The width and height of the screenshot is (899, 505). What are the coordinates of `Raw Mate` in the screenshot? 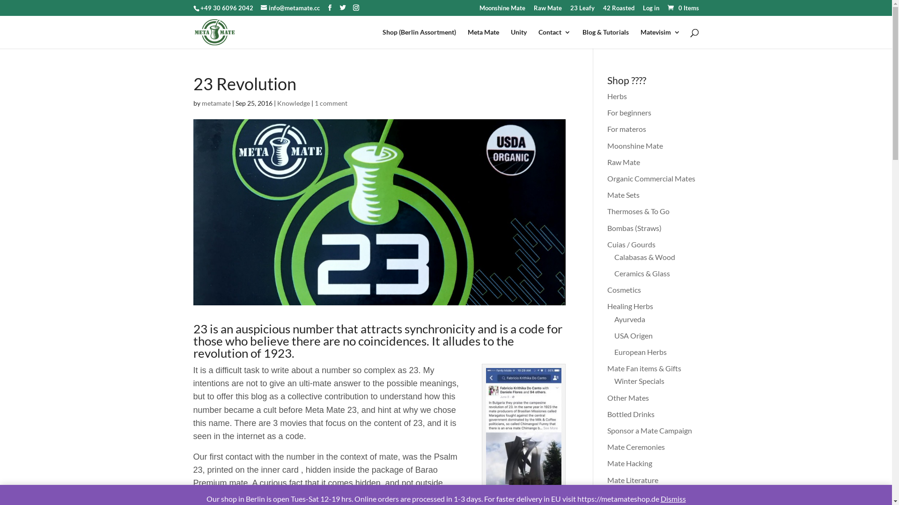 It's located at (624, 162).